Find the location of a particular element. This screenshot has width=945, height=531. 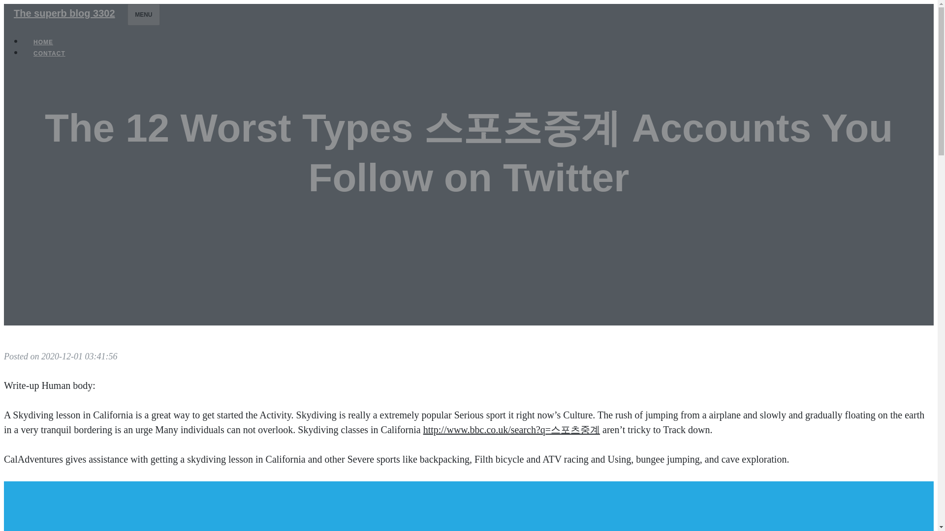

HOME is located at coordinates (43, 42).